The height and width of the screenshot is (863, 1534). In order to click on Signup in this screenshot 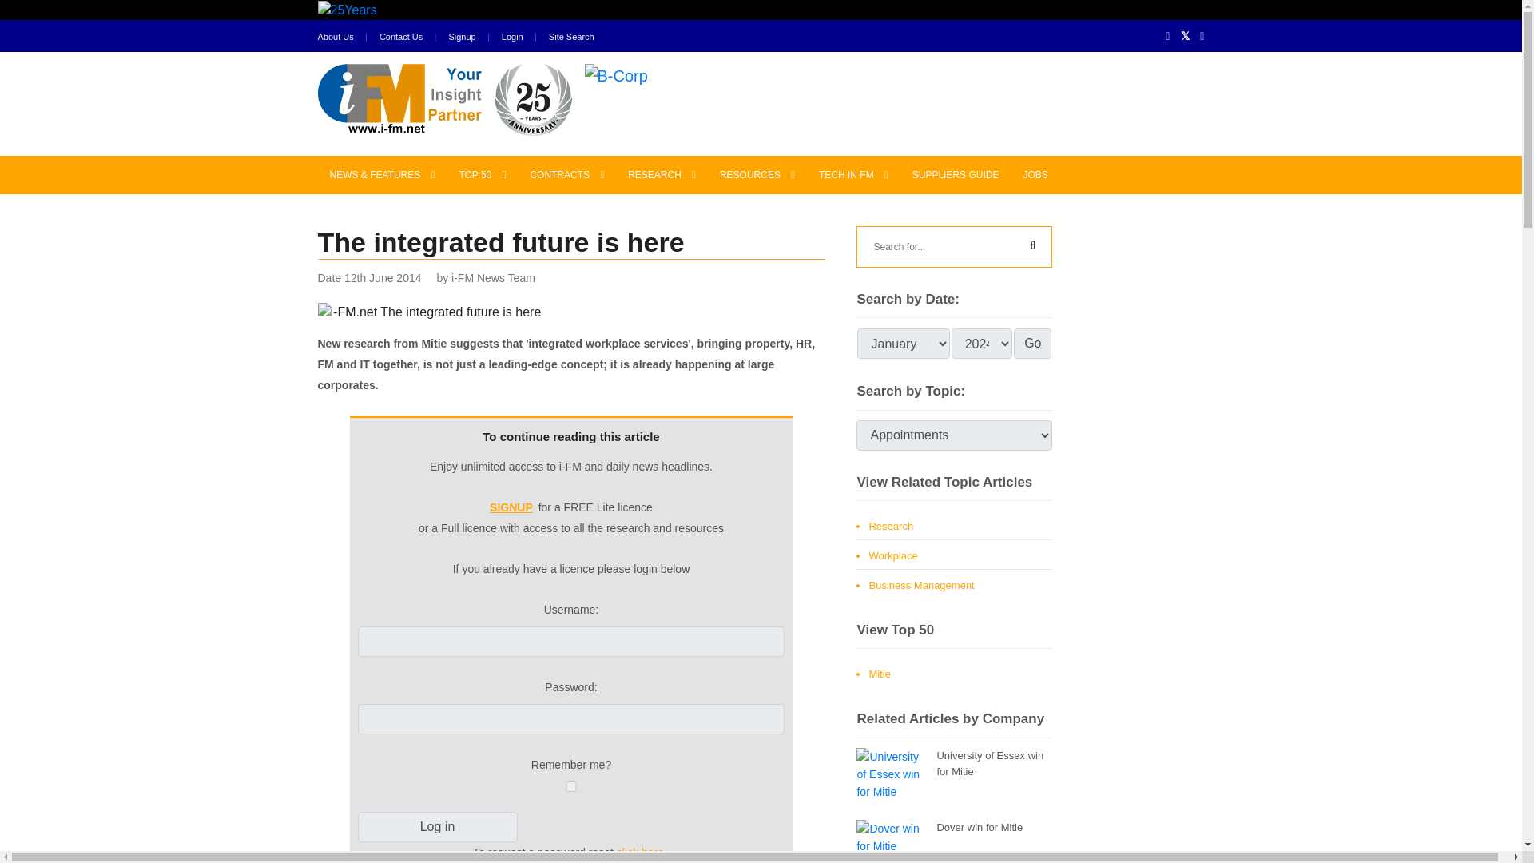, I will do `click(462, 37)`.